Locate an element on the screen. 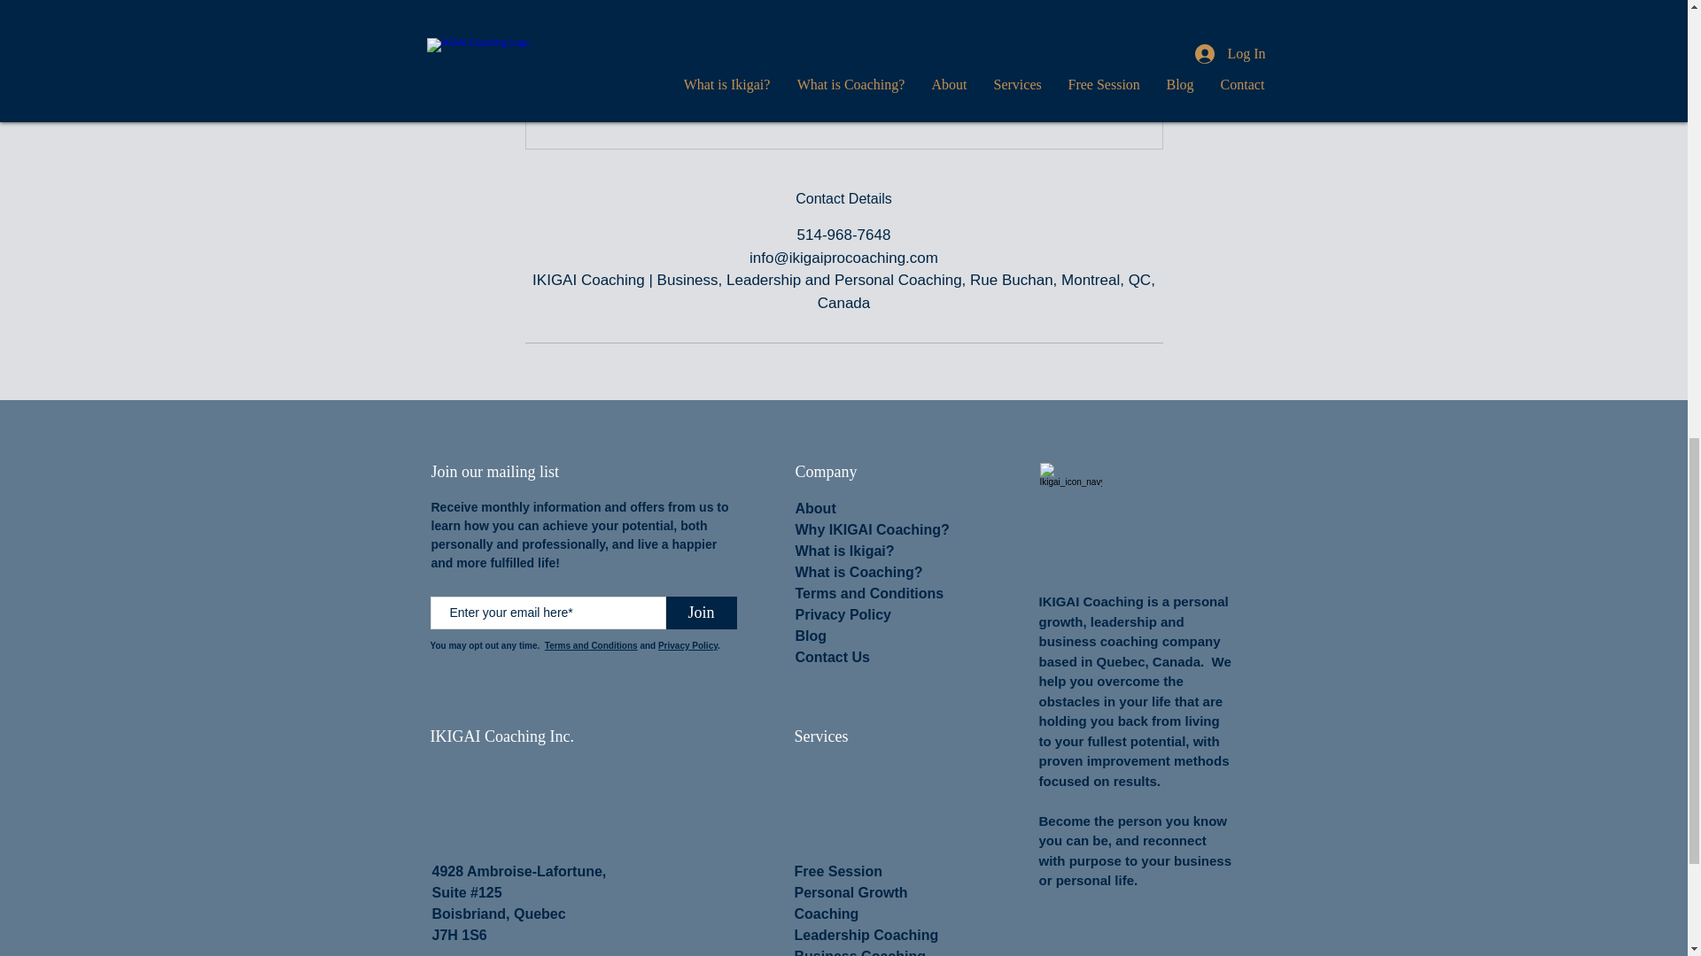  About is located at coordinates (816, 508).